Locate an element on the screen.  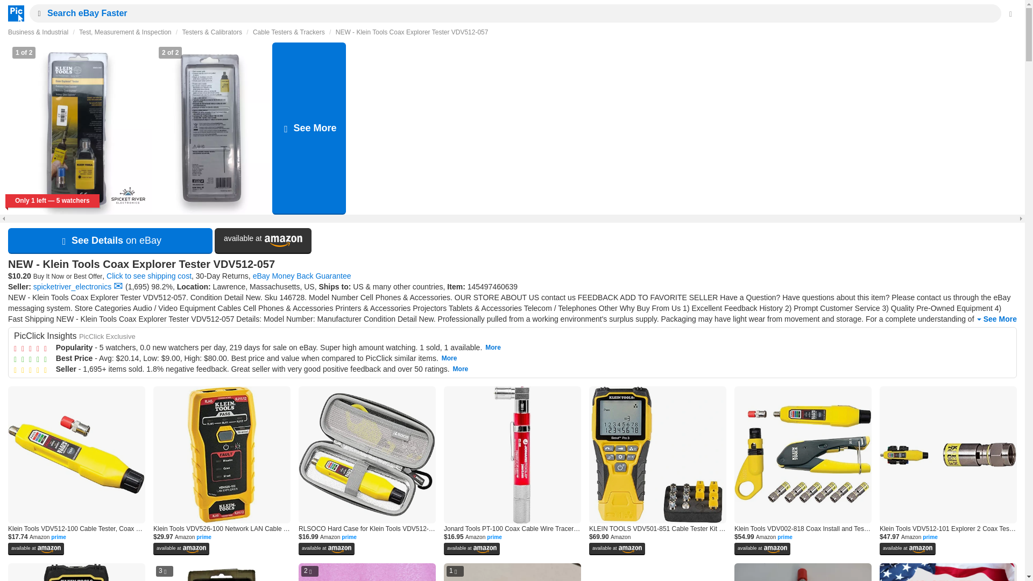
Click to see shipping cost is located at coordinates (148, 275).